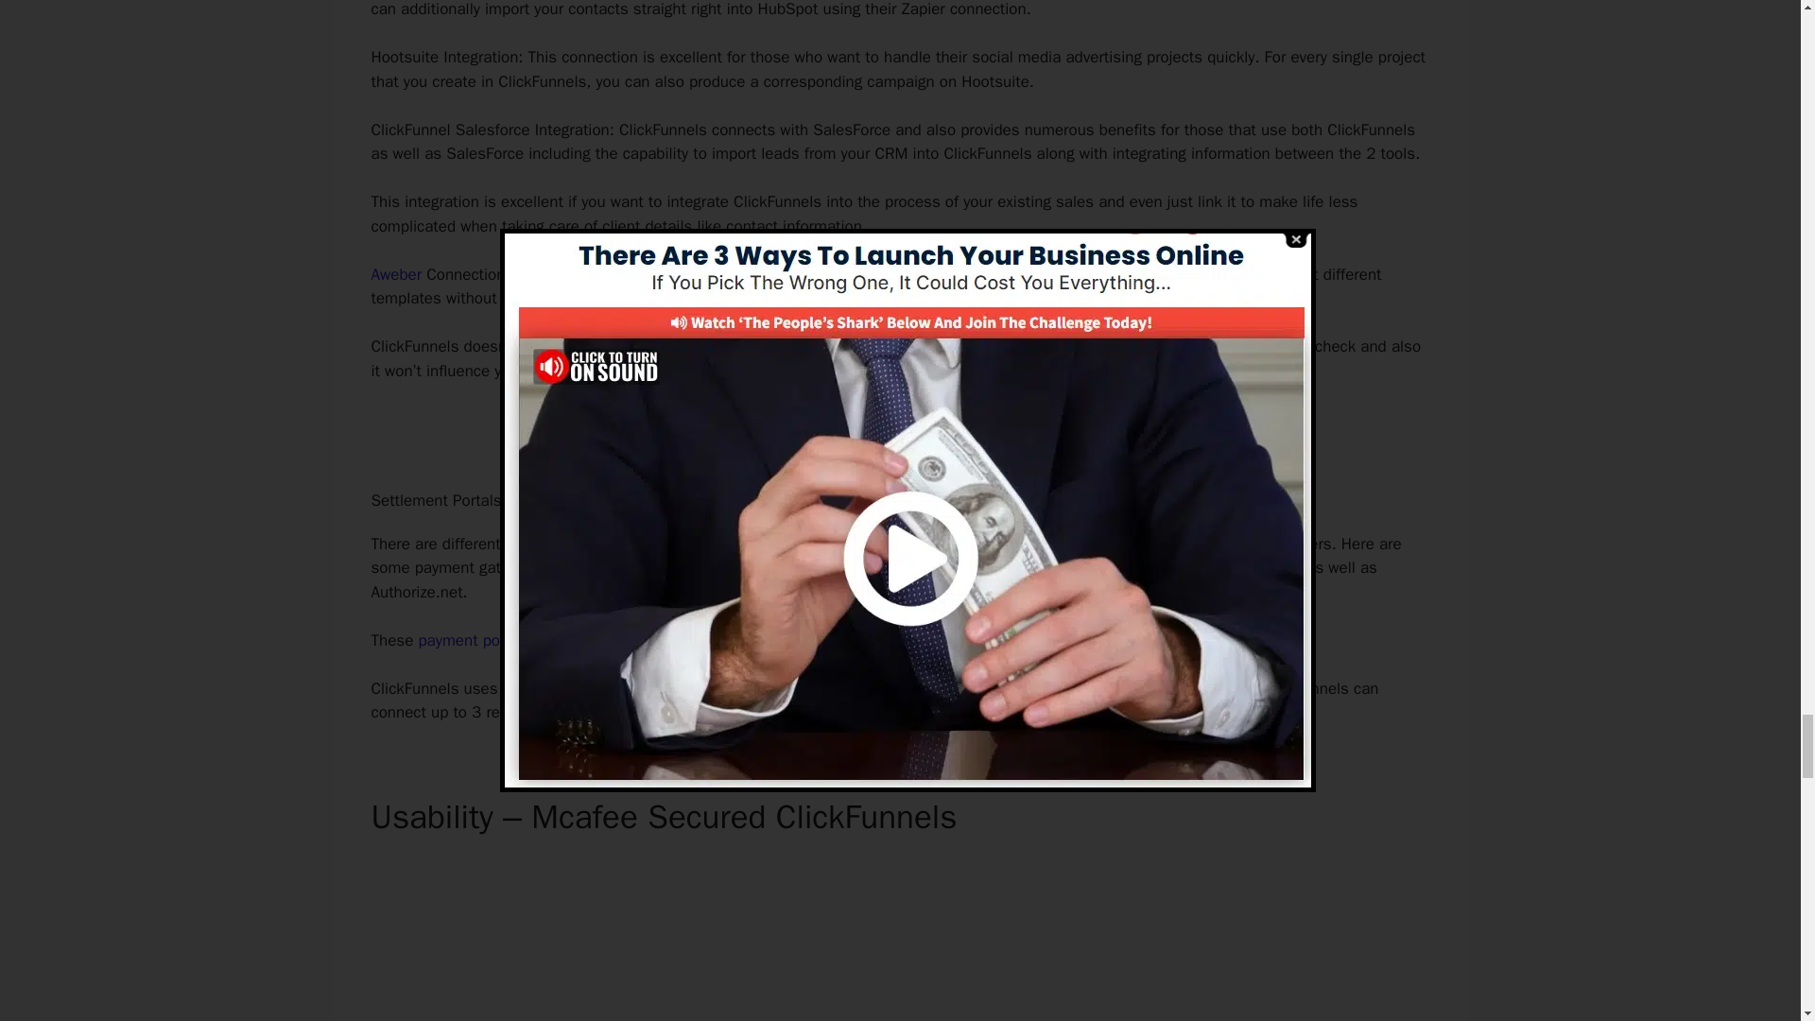  I want to click on payment gateways, so click(963, 712).